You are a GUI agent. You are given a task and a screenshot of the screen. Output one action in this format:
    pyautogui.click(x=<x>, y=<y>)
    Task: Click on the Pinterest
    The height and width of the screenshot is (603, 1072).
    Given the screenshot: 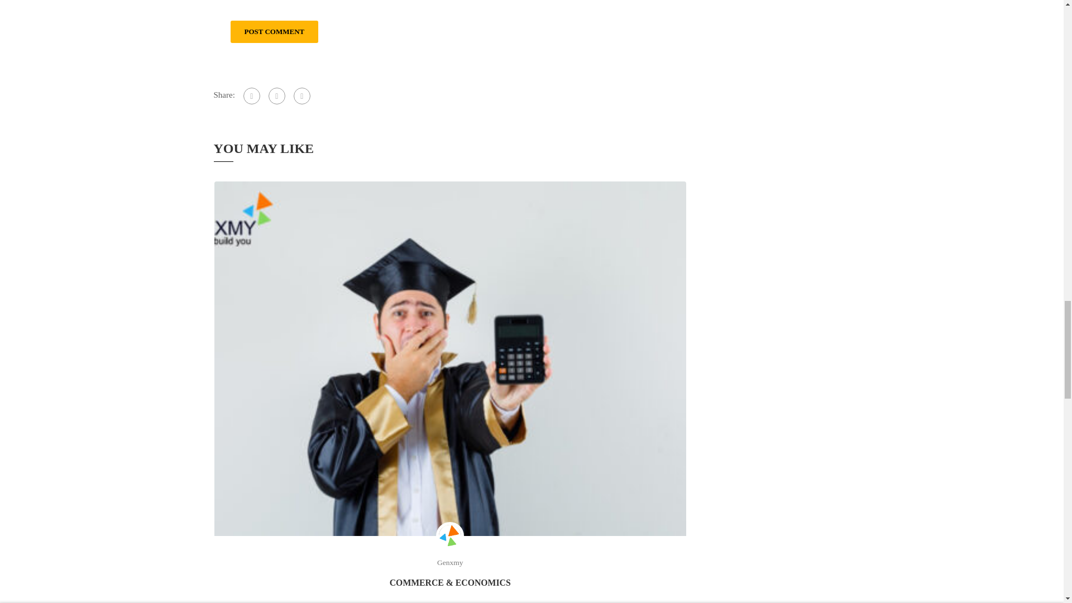 What is the action you would take?
    pyautogui.click(x=302, y=95)
    